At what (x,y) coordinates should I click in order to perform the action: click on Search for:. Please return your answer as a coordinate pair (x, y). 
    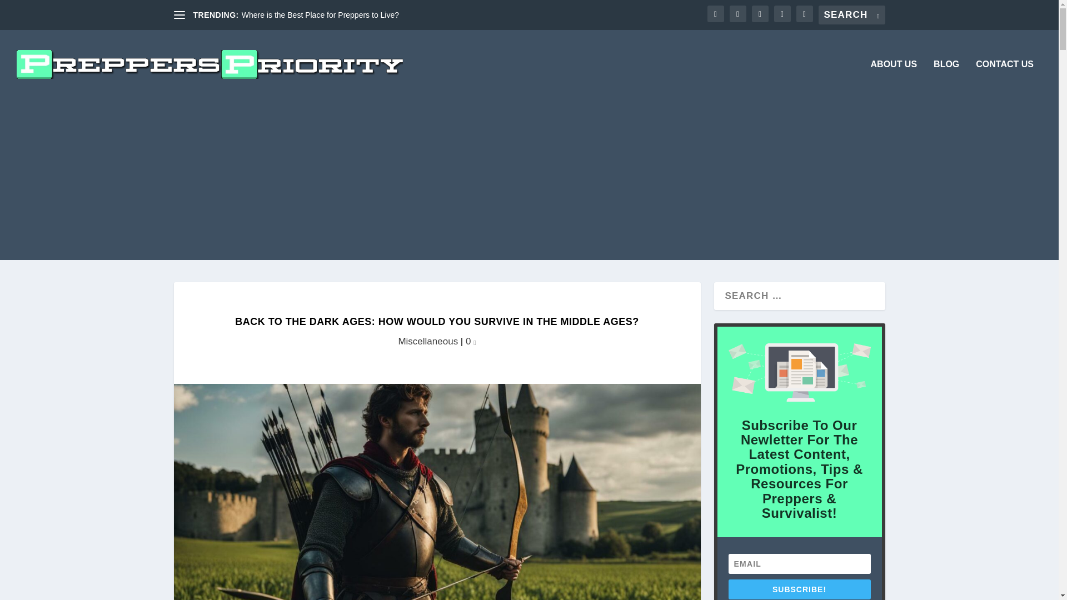
    Looking at the image, I should click on (851, 14).